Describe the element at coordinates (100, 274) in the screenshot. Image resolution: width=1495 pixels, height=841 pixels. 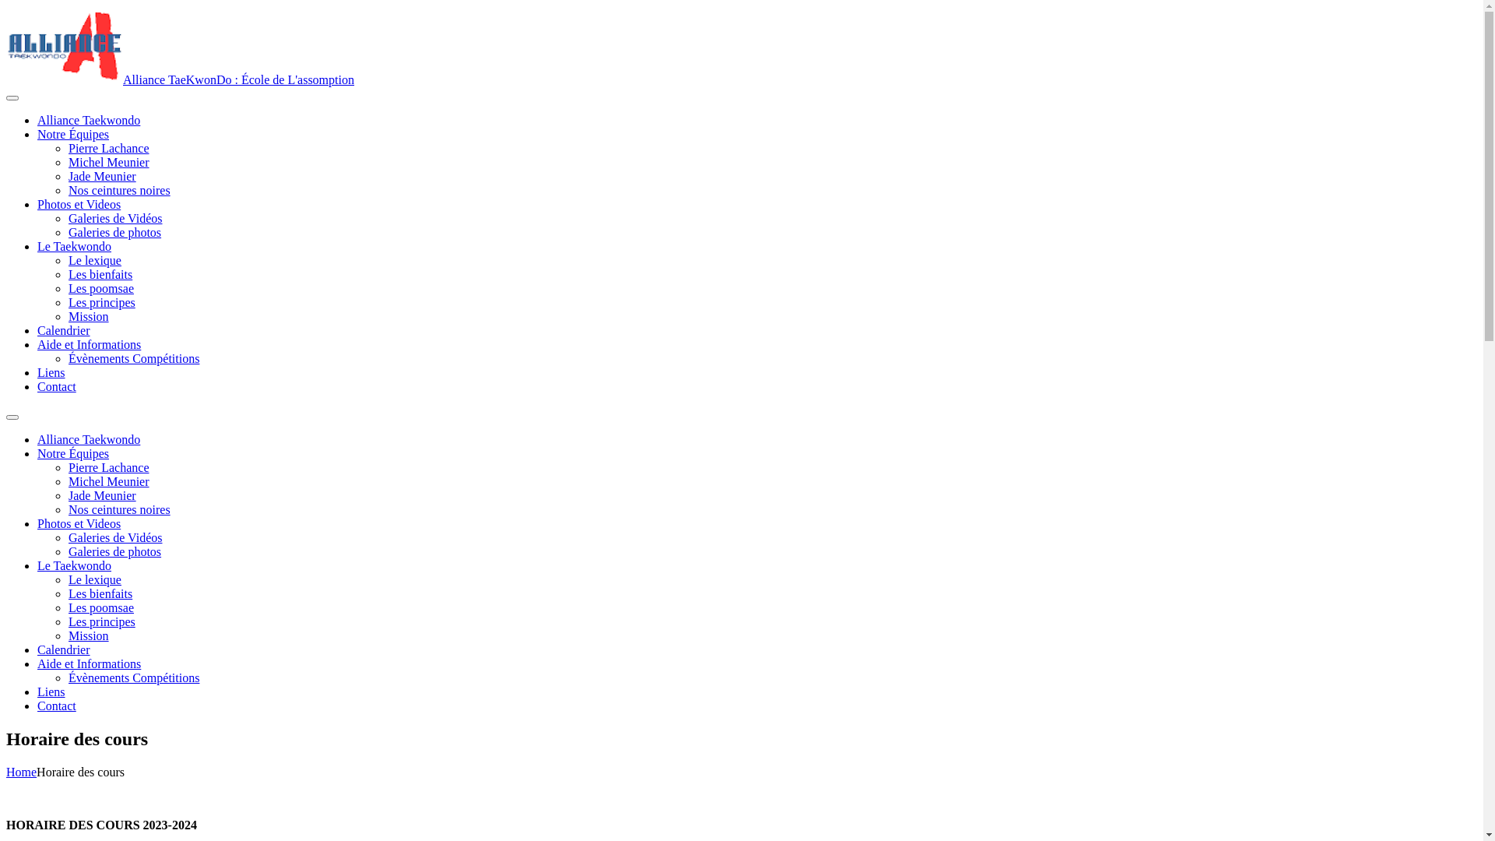
I see `Les bienfaits` at that location.